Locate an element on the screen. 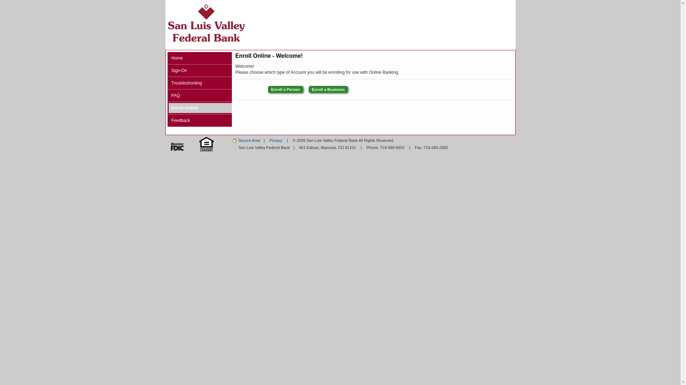  Feedback is located at coordinates (200, 120).